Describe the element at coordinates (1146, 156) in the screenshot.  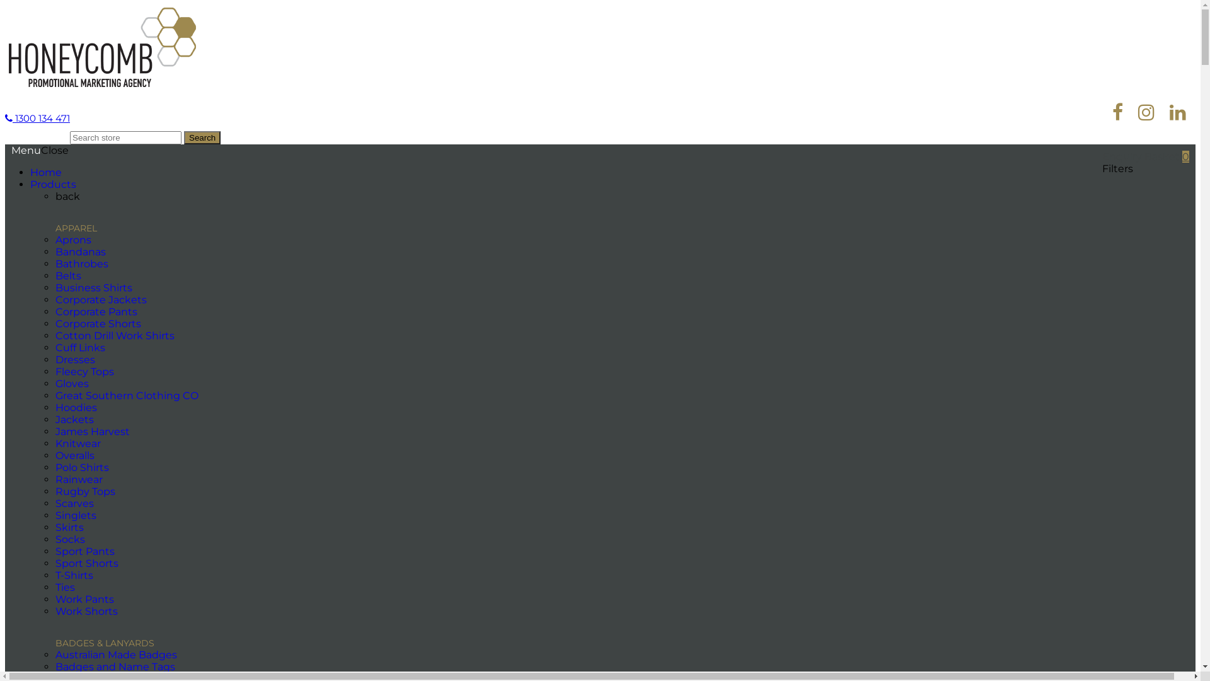
I see `Enquiry Basket 0` at that location.